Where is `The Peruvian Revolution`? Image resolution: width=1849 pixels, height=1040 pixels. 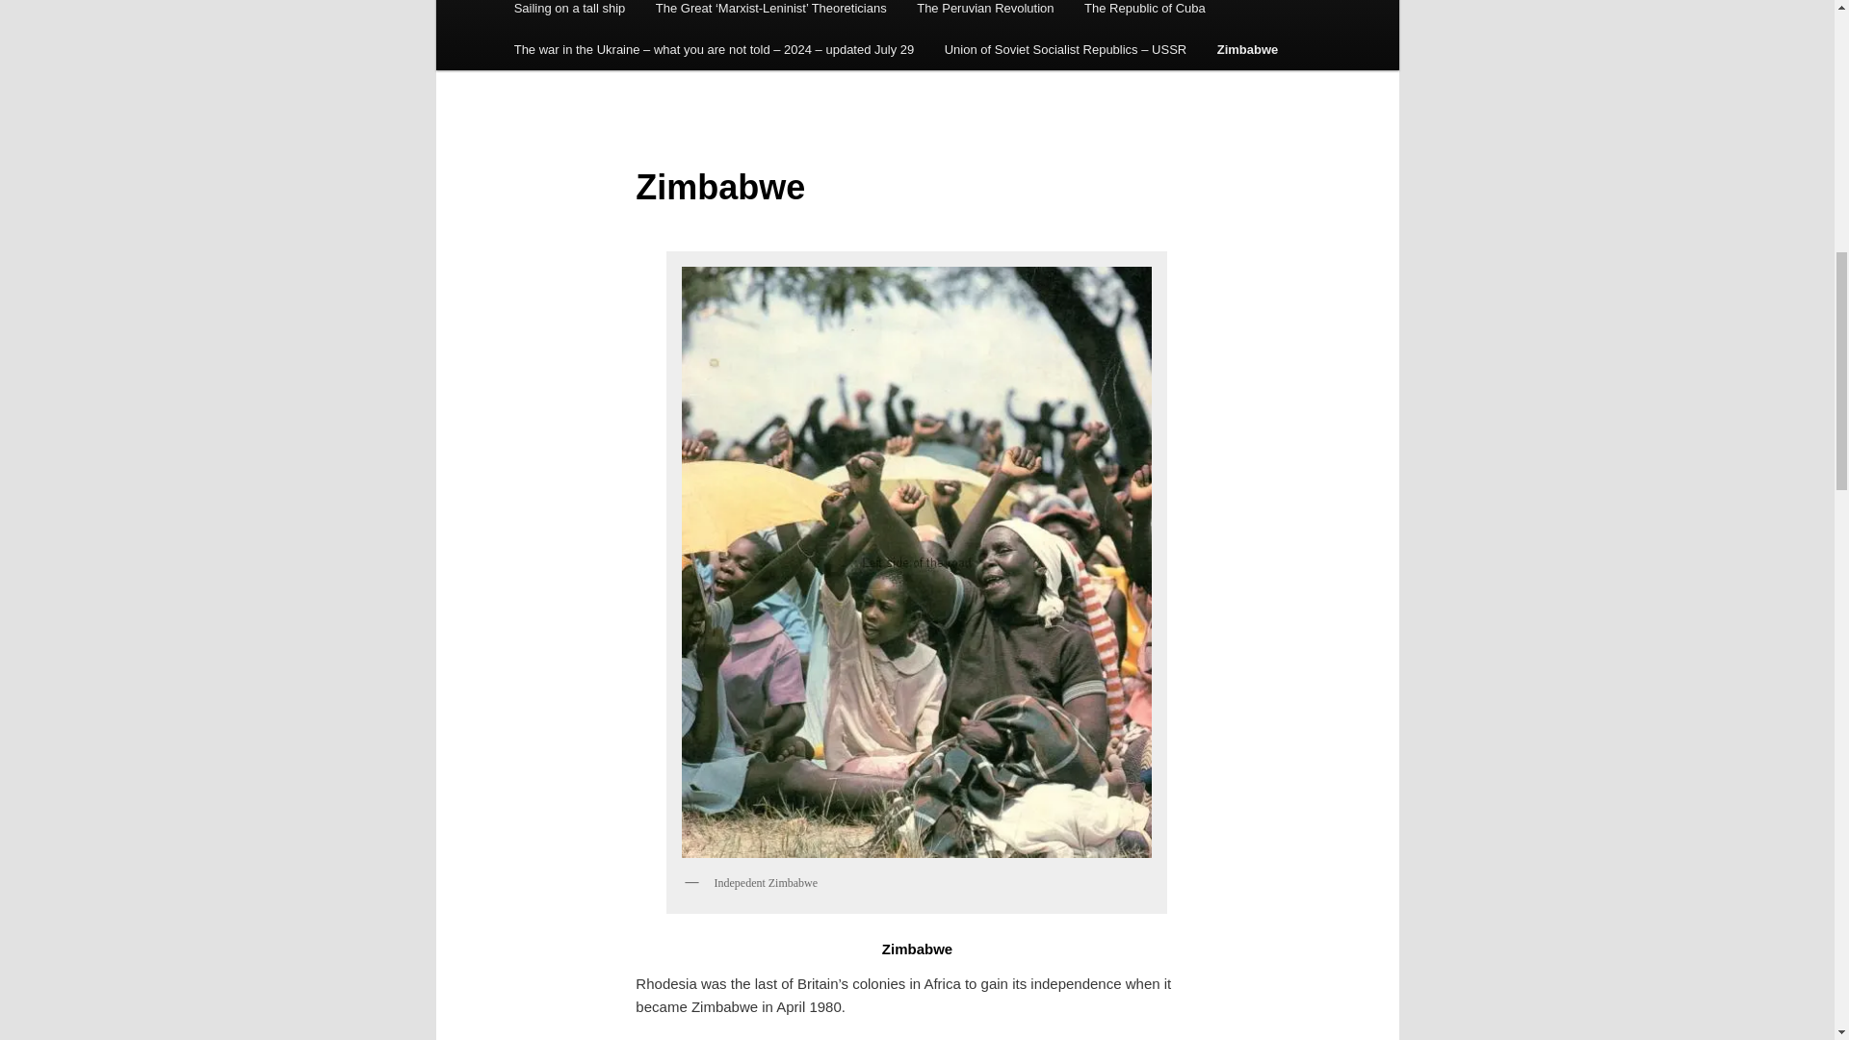 The Peruvian Revolution is located at coordinates (984, 14).